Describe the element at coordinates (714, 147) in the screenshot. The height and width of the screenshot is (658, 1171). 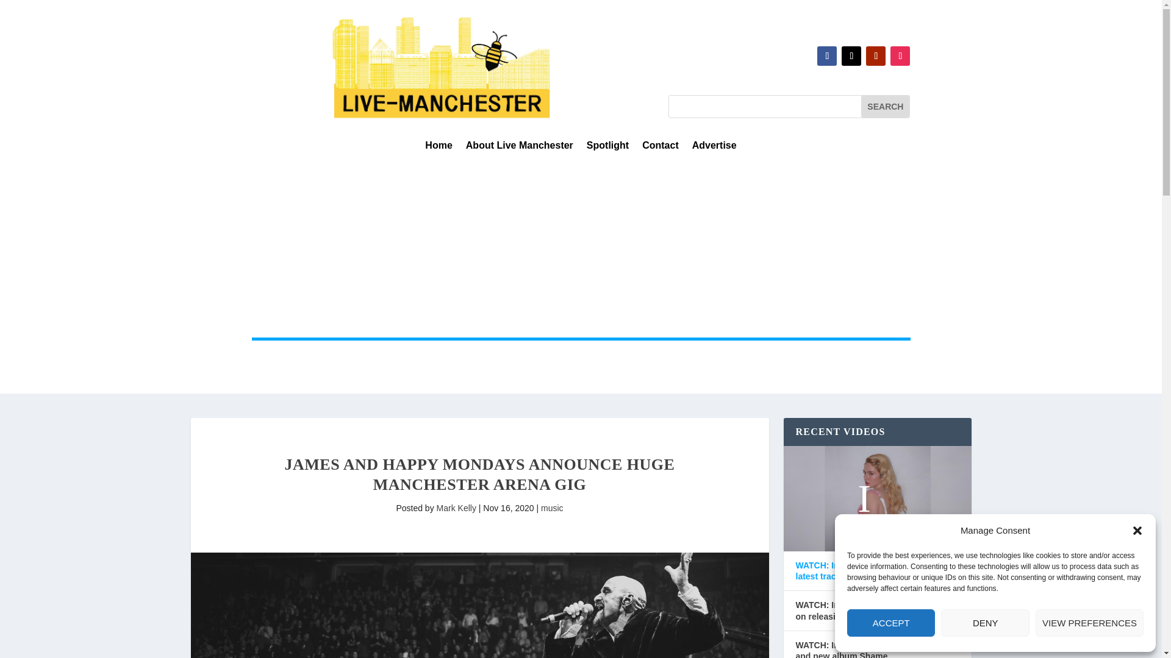
I see `Advertise` at that location.